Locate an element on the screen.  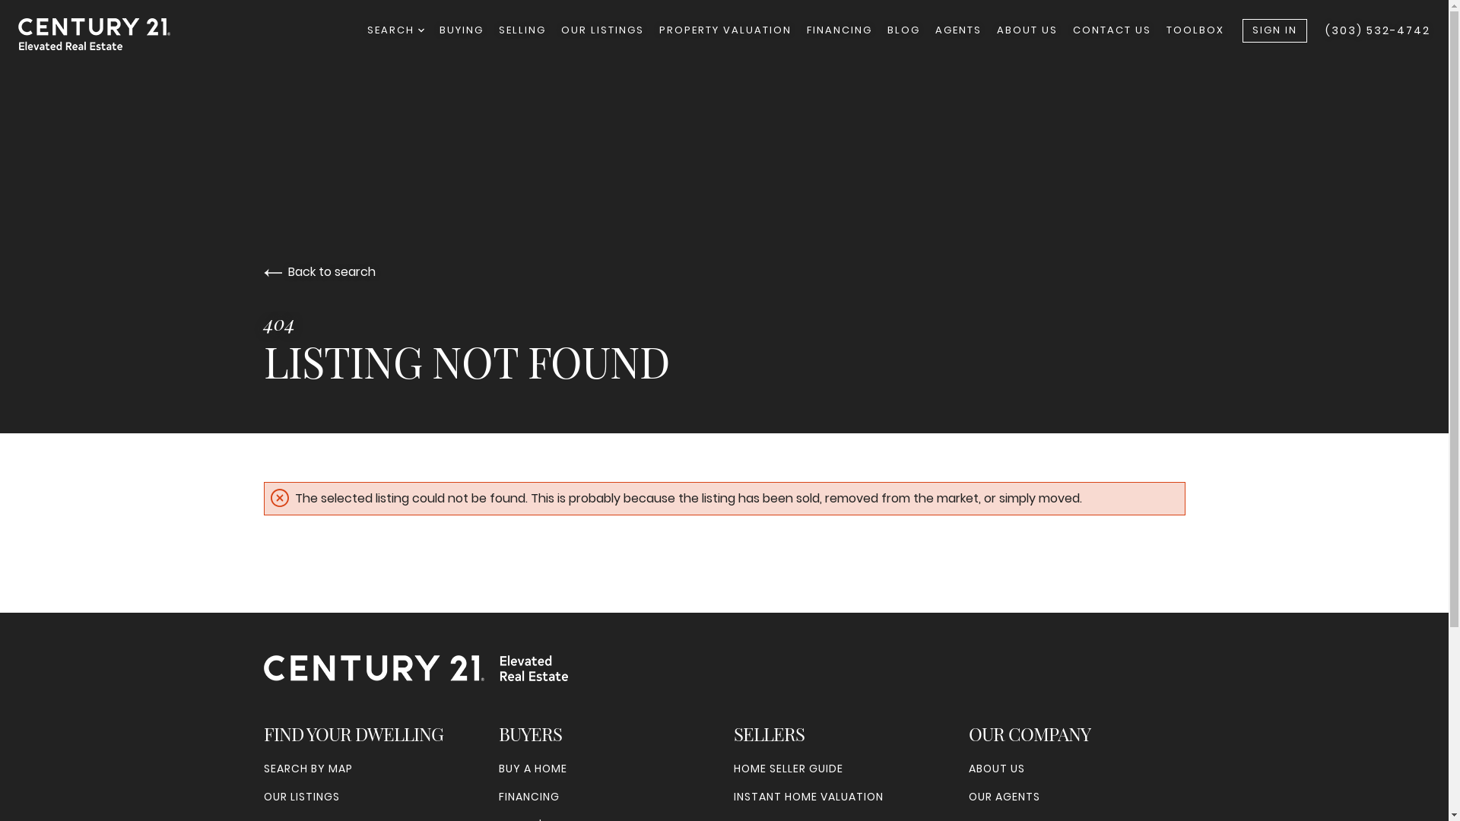
ABOUT US is located at coordinates (1027, 30).